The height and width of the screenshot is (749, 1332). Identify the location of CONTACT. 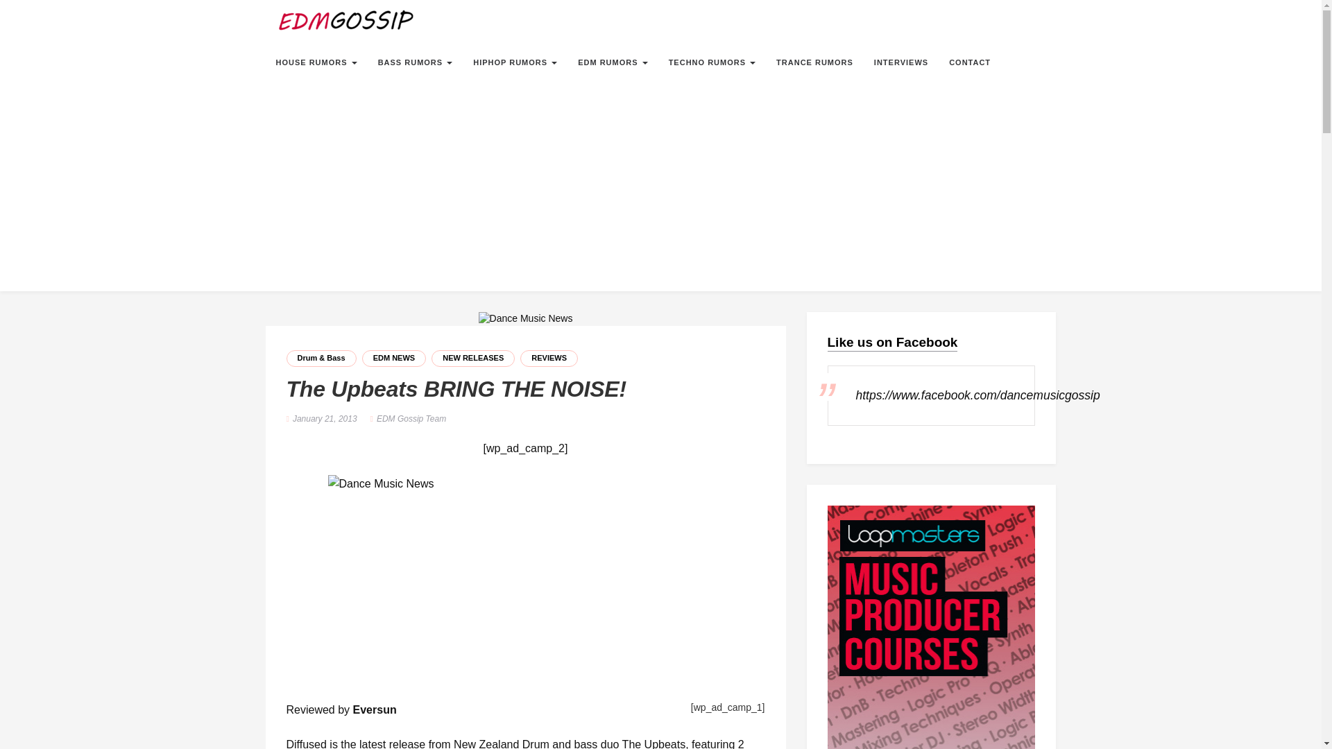
(970, 62).